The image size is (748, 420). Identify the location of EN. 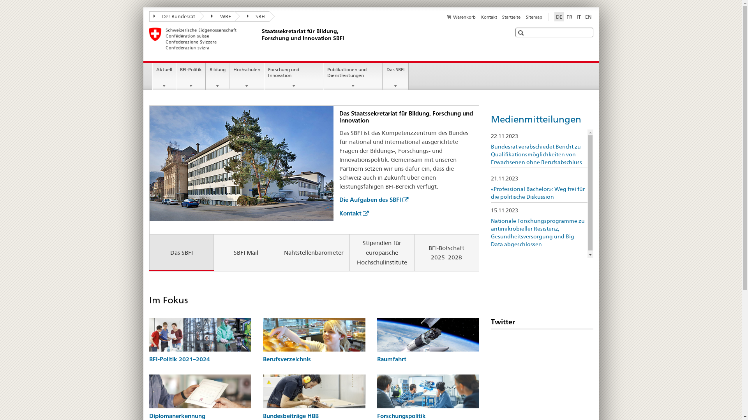
(588, 17).